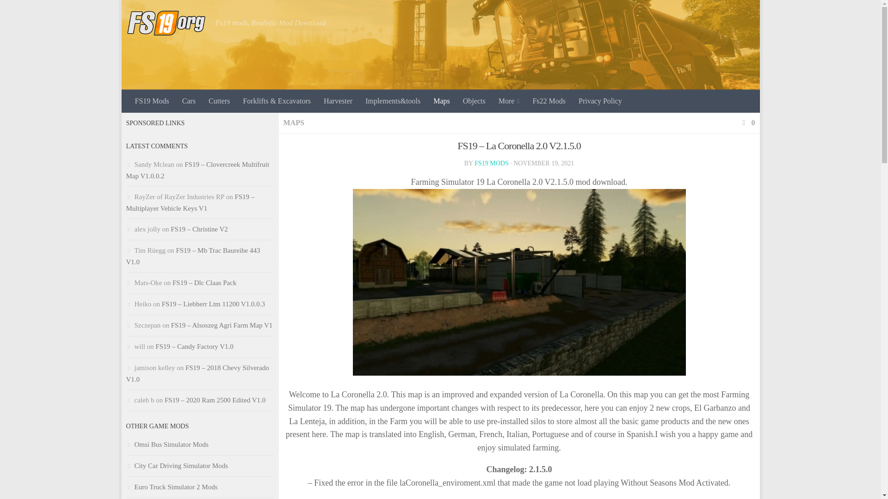 The width and height of the screenshot is (888, 499). What do you see at coordinates (441, 101) in the screenshot?
I see `Maps` at bounding box center [441, 101].